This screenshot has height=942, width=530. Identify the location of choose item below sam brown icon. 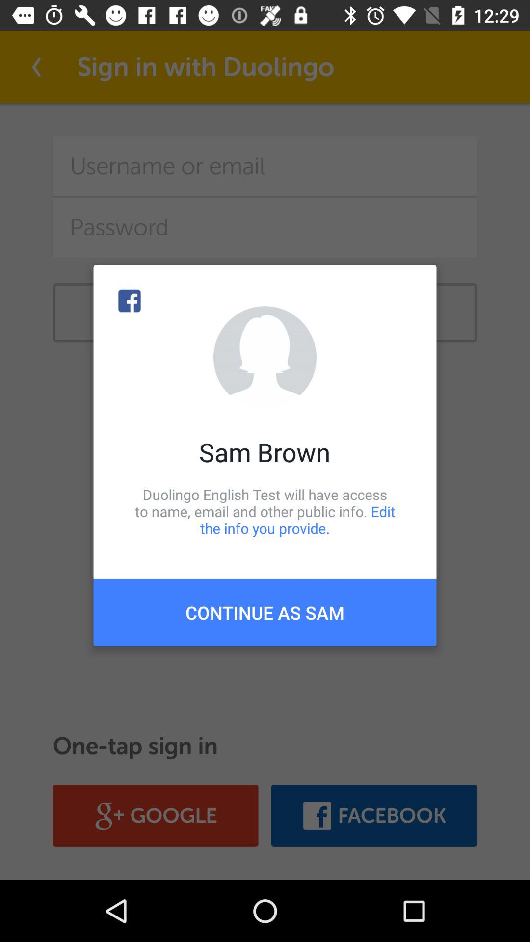
(265, 511).